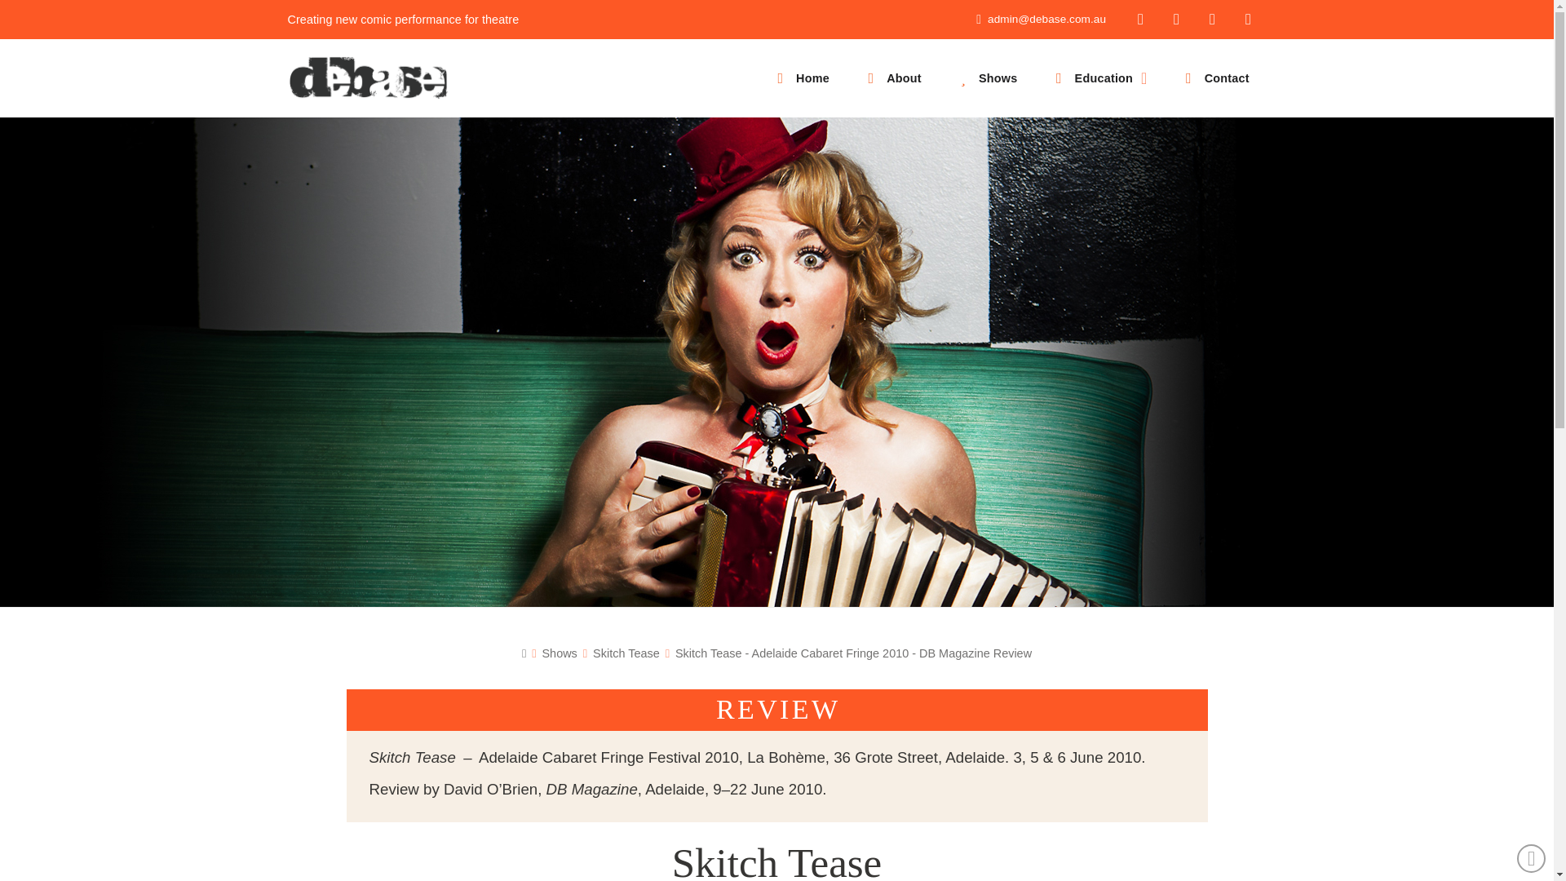 This screenshot has width=1566, height=881. What do you see at coordinates (987, 77) in the screenshot?
I see `Shows` at bounding box center [987, 77].